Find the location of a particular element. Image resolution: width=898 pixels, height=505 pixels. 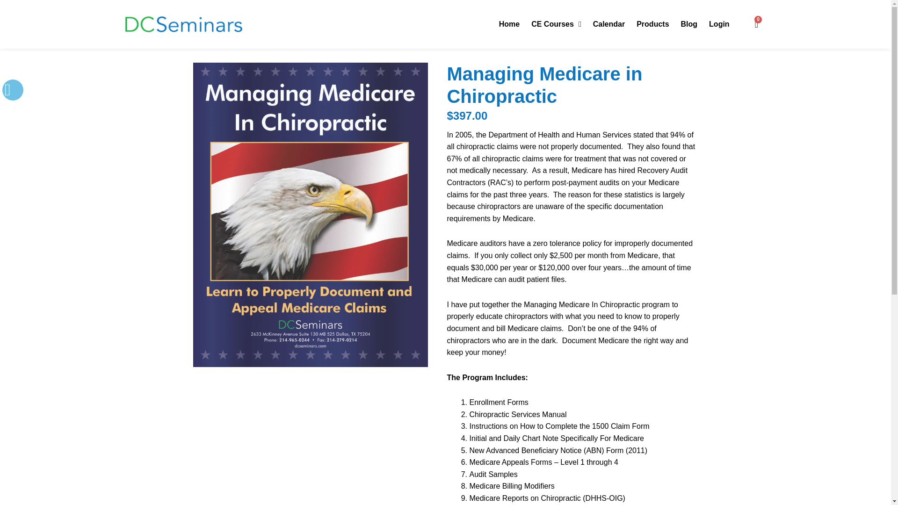

Blog is located at coordinates (689, 24).